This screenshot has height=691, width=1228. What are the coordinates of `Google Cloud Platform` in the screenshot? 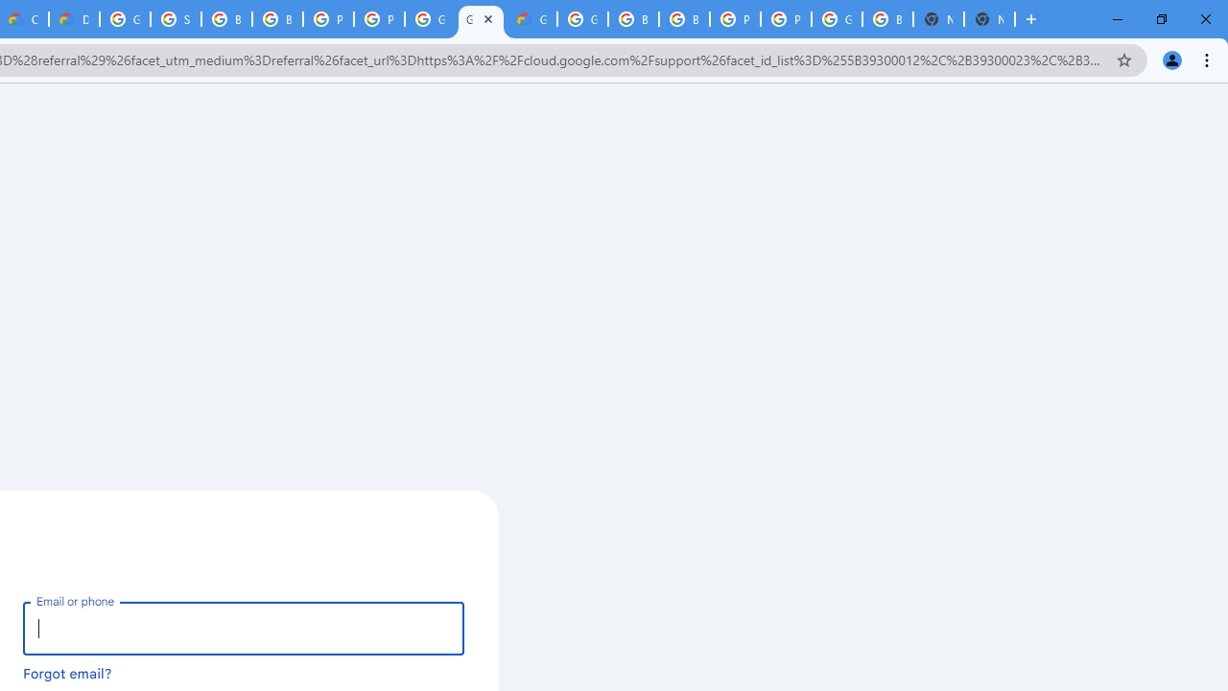 It's located at (481, 19).